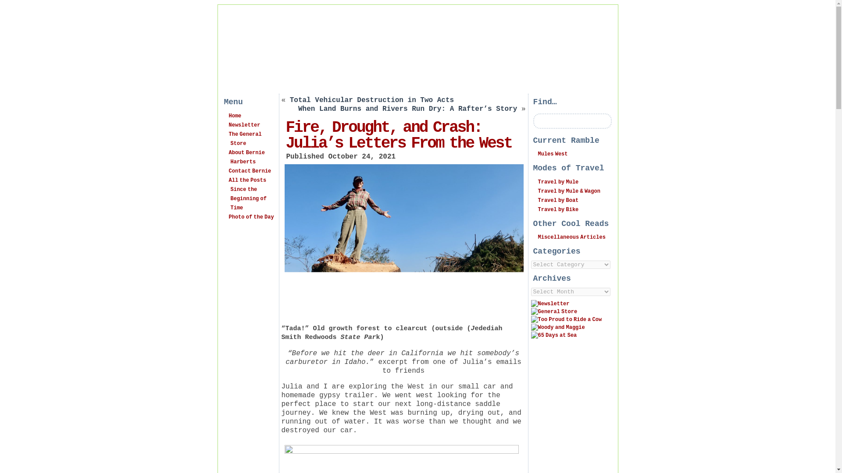  Describe the element at coordinates (362, 157) in the screenshot. I see `11:42 am` at that location.